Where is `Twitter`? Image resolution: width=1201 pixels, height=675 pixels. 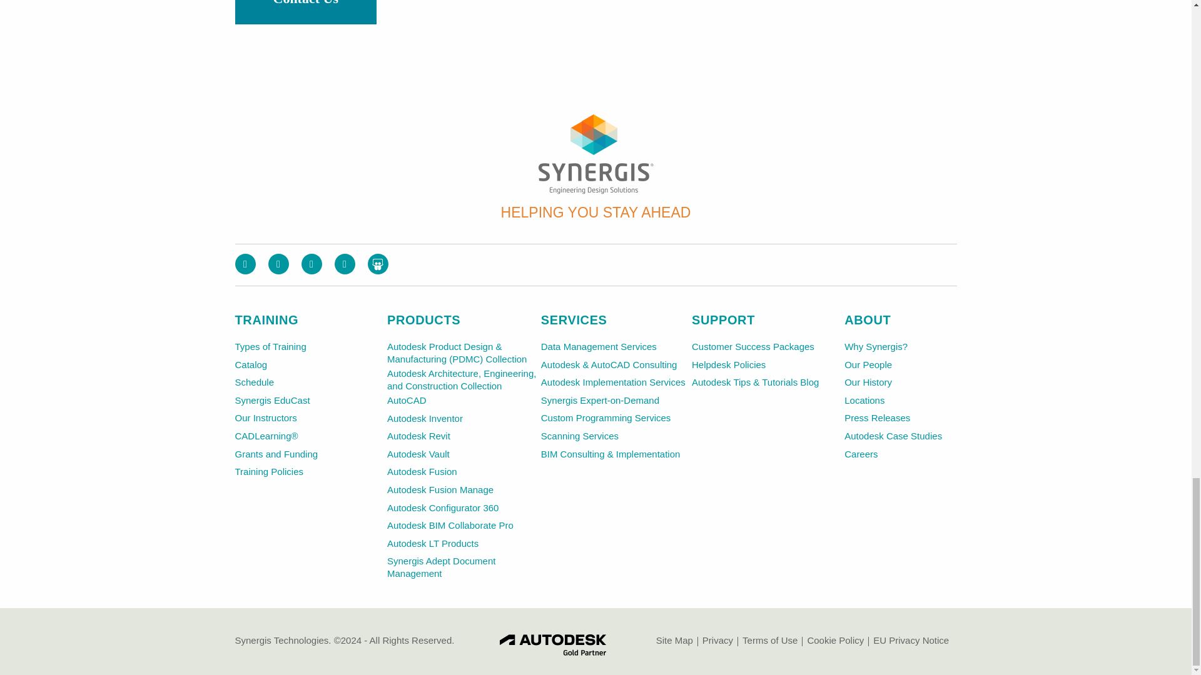
Twitter is located at coordinates (278, 264).